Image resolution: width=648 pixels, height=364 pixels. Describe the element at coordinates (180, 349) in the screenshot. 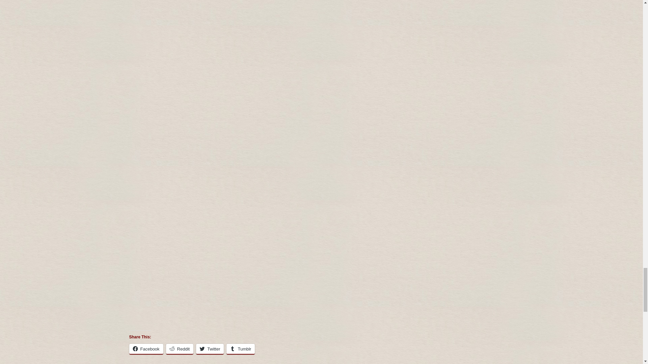

I see `Reddit` at that location.